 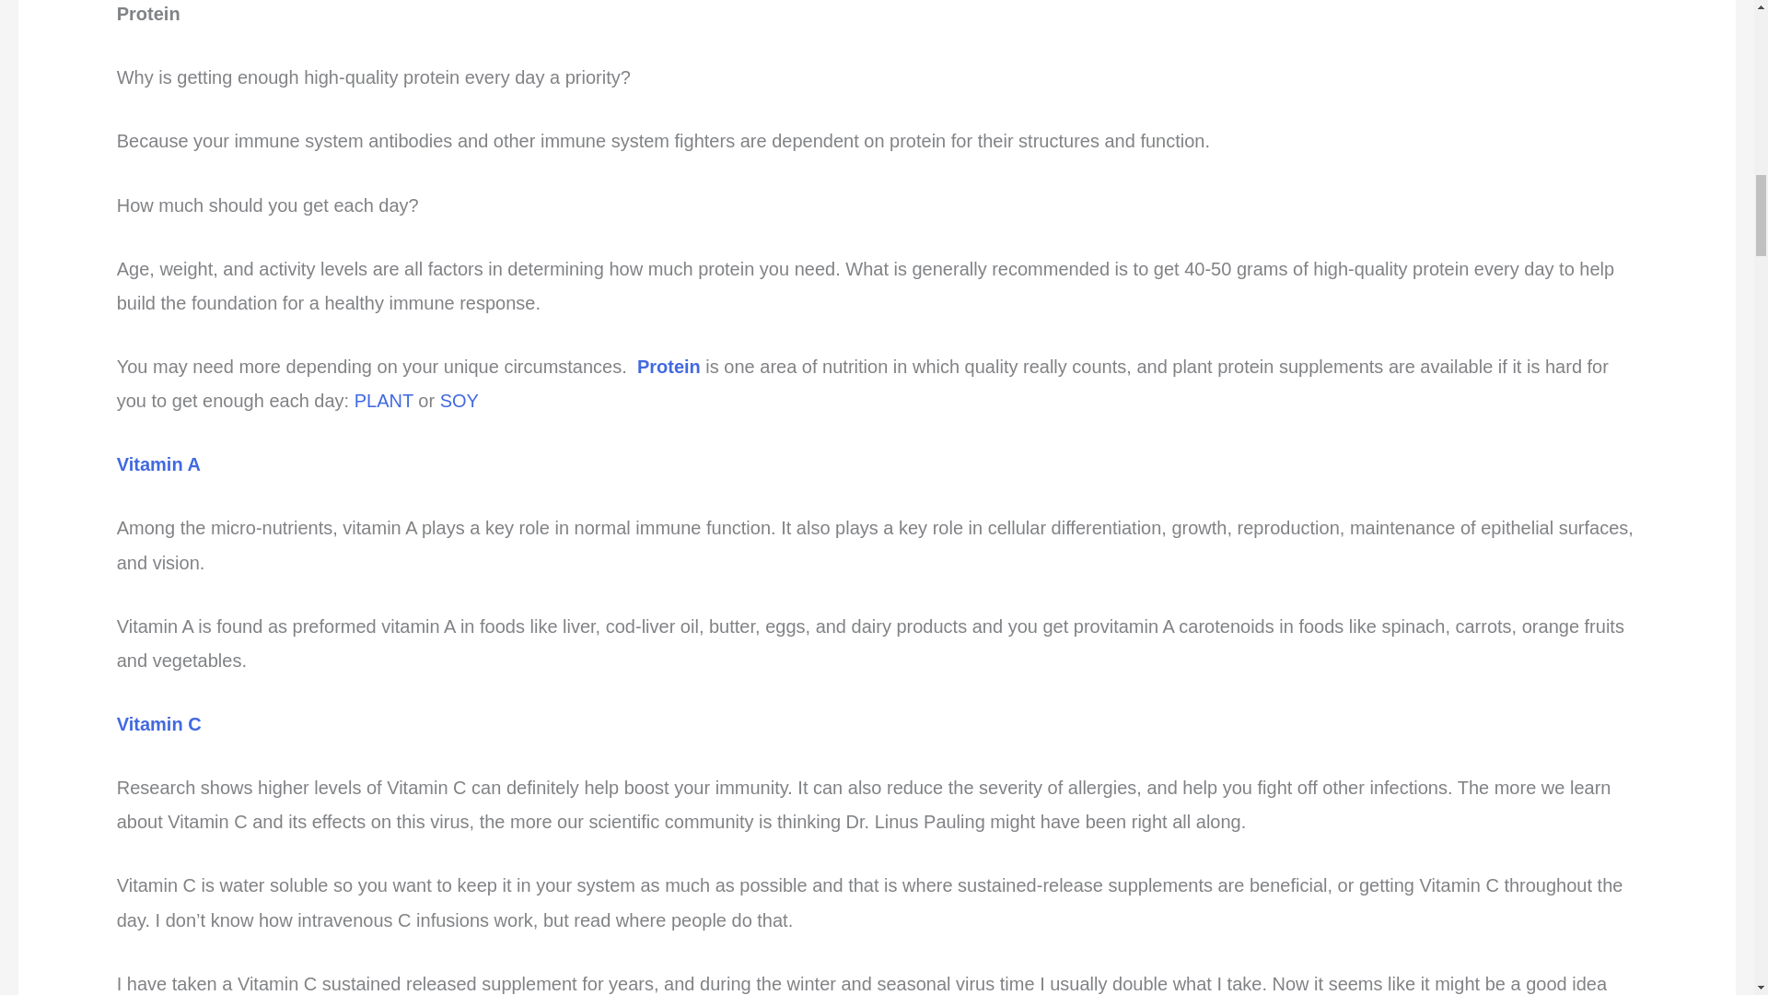 What do you see at coordinates (158, 464) in the screenshot?
I see `Vitamin A` at bounding box center [158, 464].